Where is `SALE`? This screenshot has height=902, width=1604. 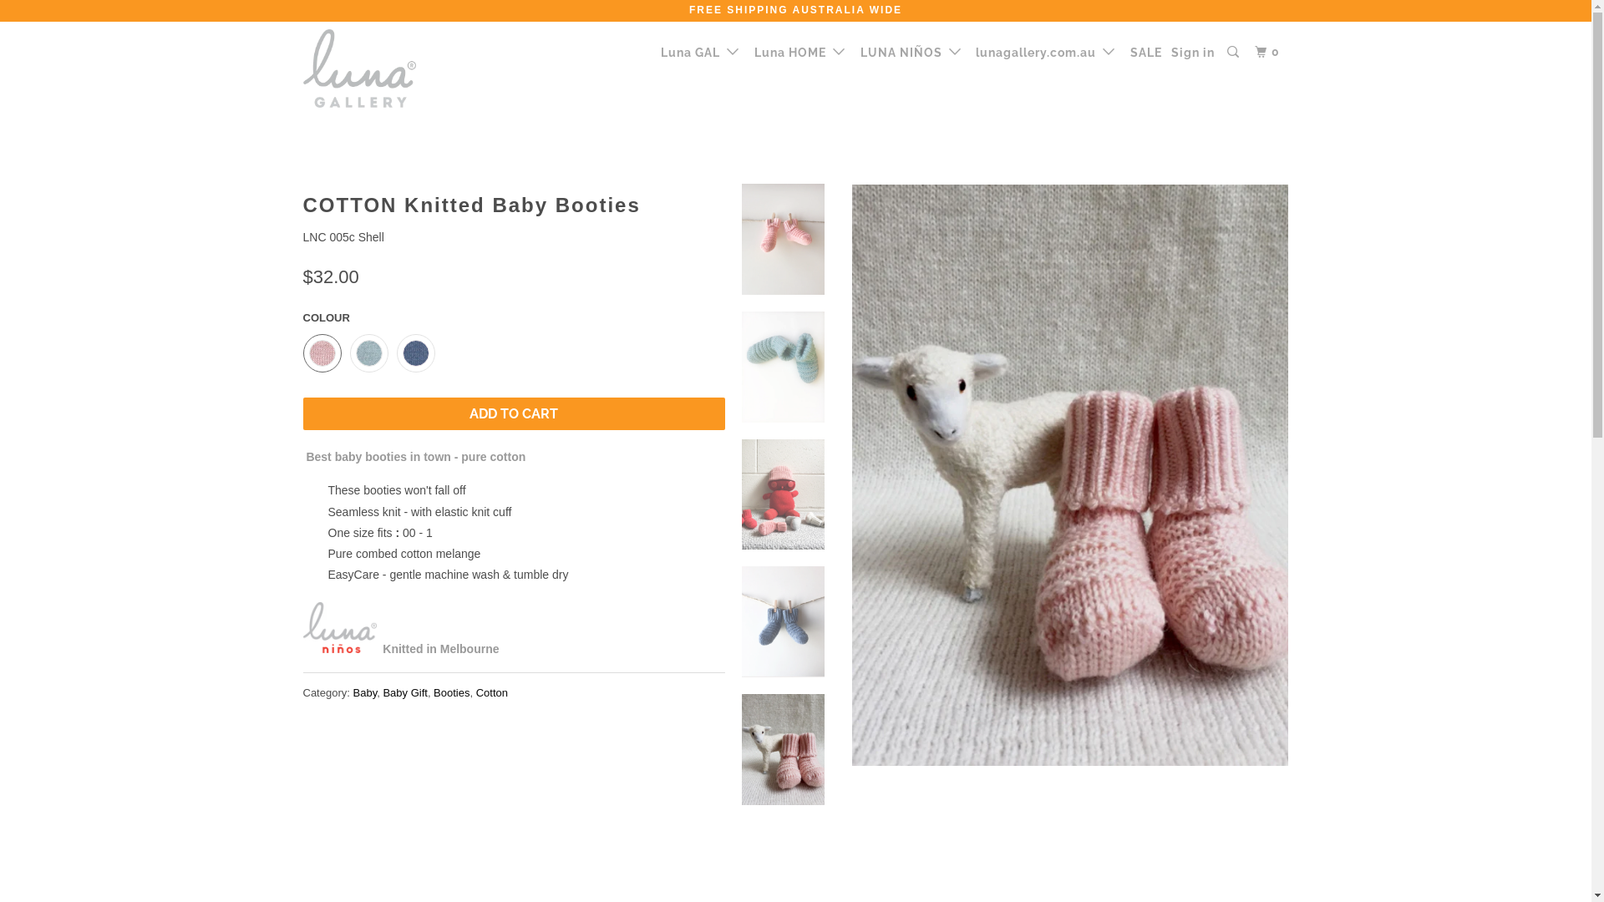 SALE is located at coordinates (1146, 53).